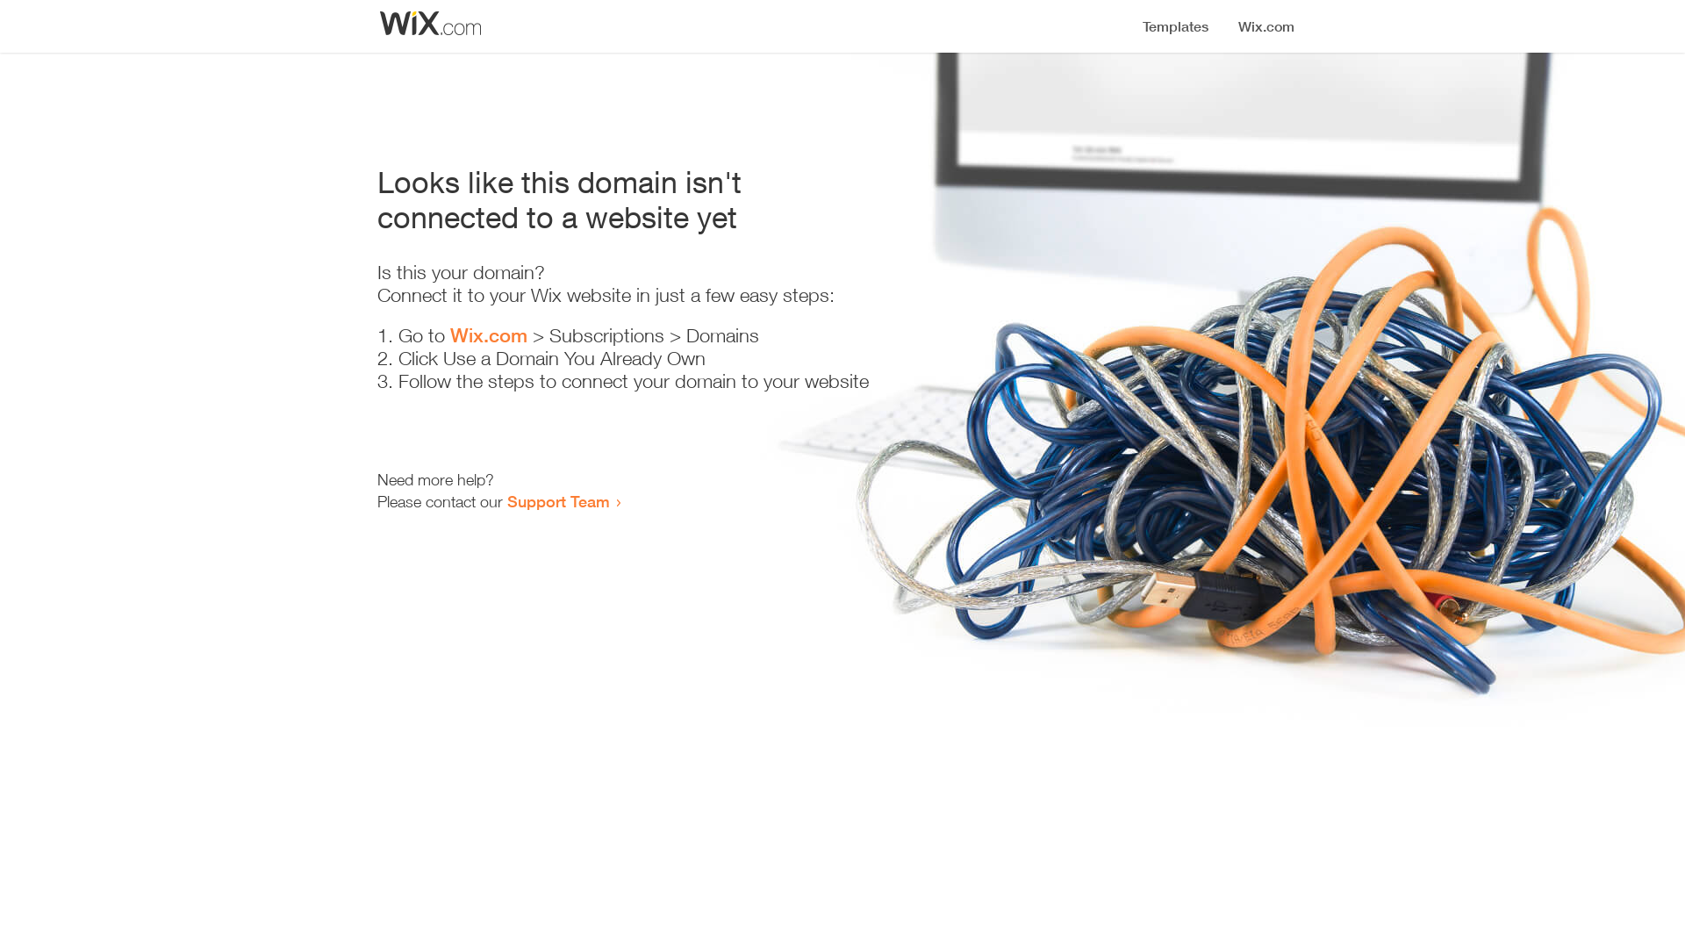  I want to click on Wix.com, so click(489, 335).